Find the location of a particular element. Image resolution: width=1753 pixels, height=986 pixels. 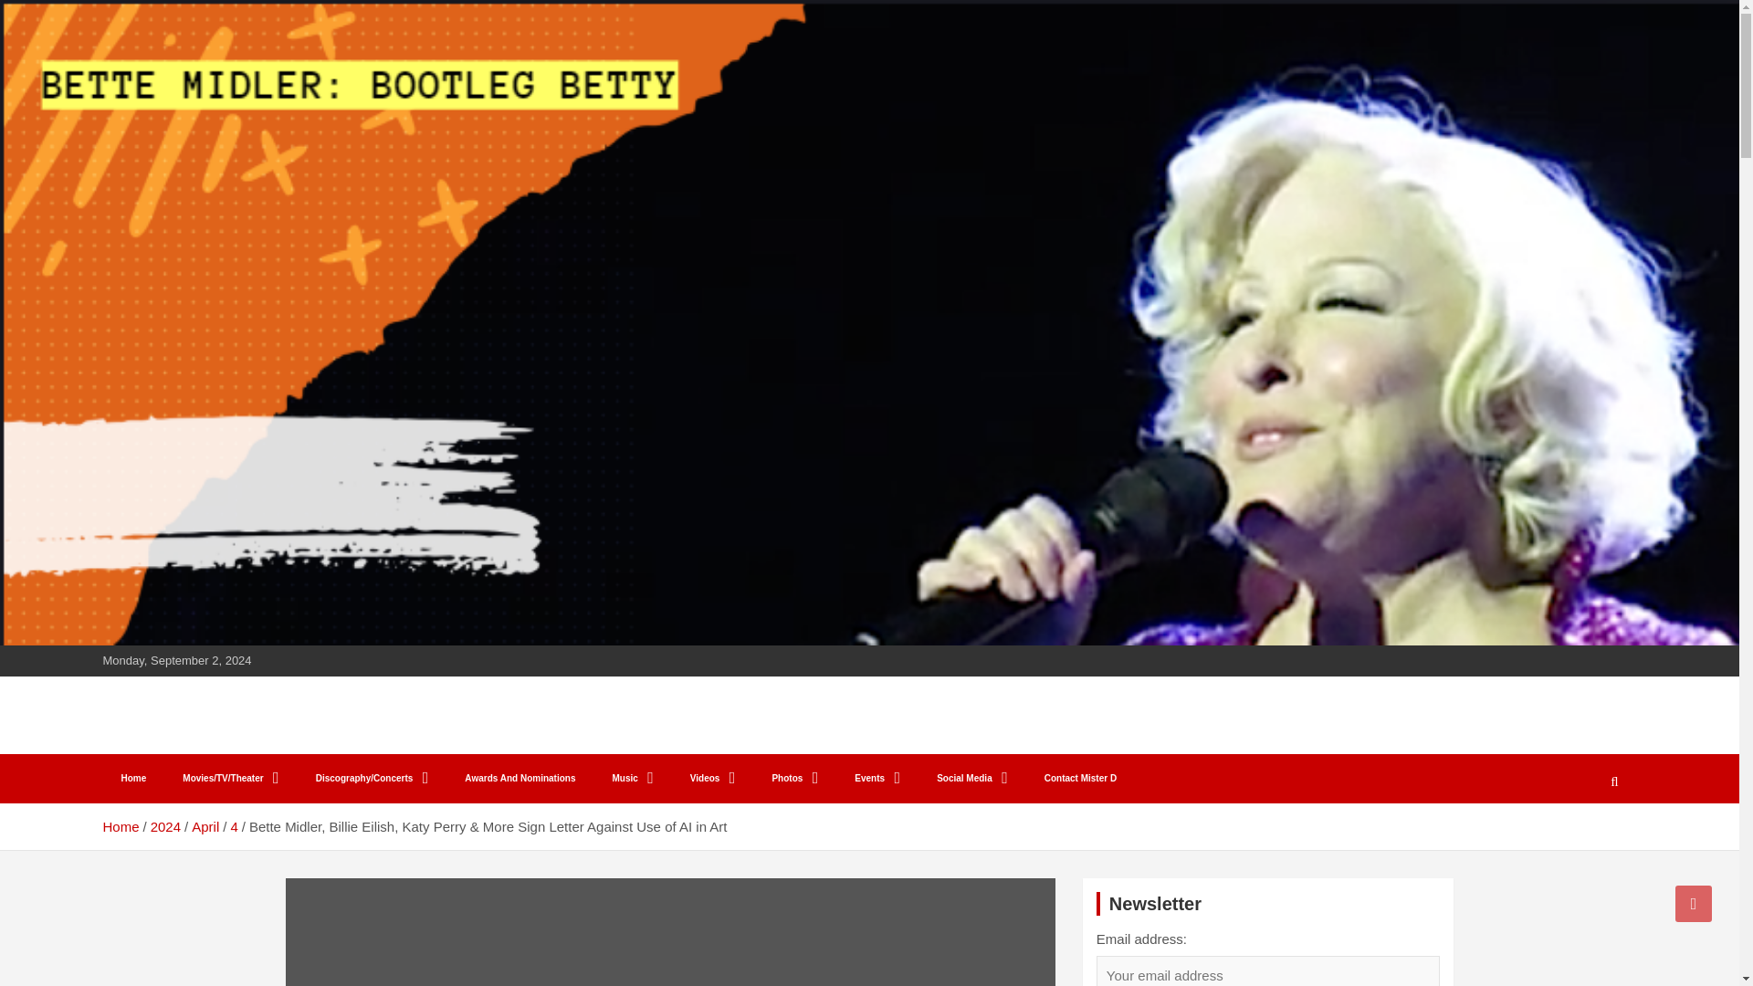

Events is located at coordinates (876, 779).